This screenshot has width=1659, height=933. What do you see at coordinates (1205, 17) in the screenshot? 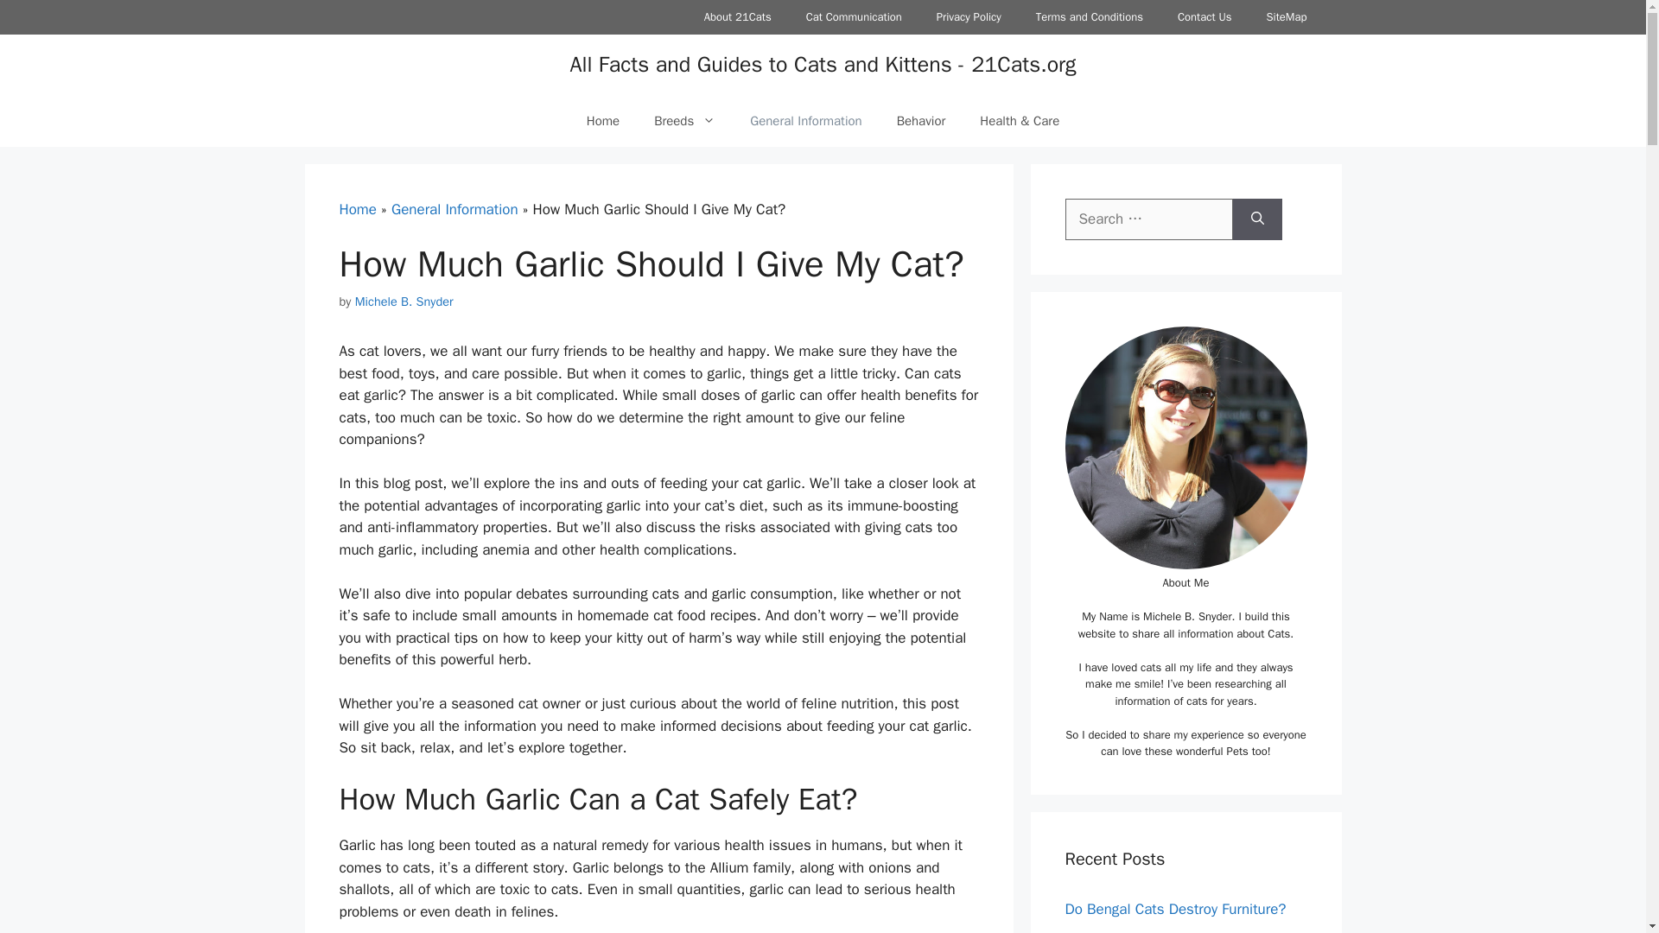
I see `Contact Us` at bounding box center [1205, 17].